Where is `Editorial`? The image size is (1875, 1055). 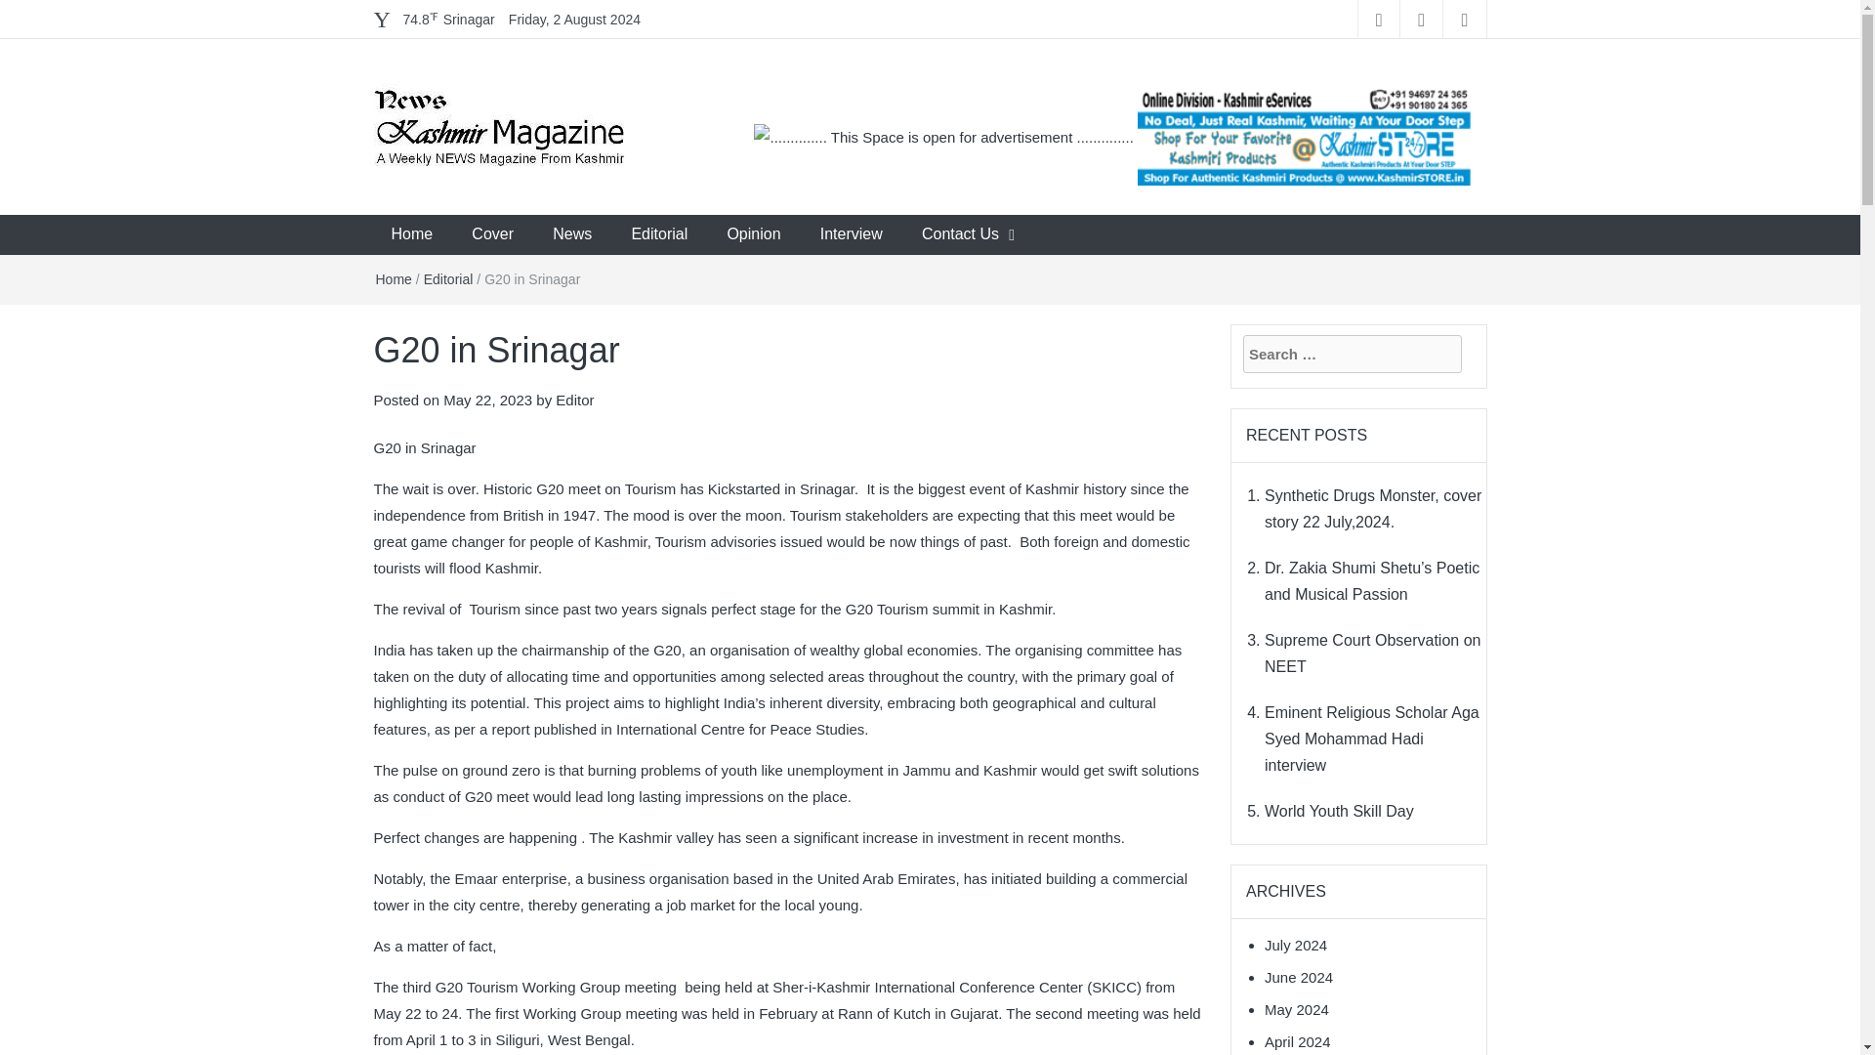
Editorial is located at coordinates (658, 234).